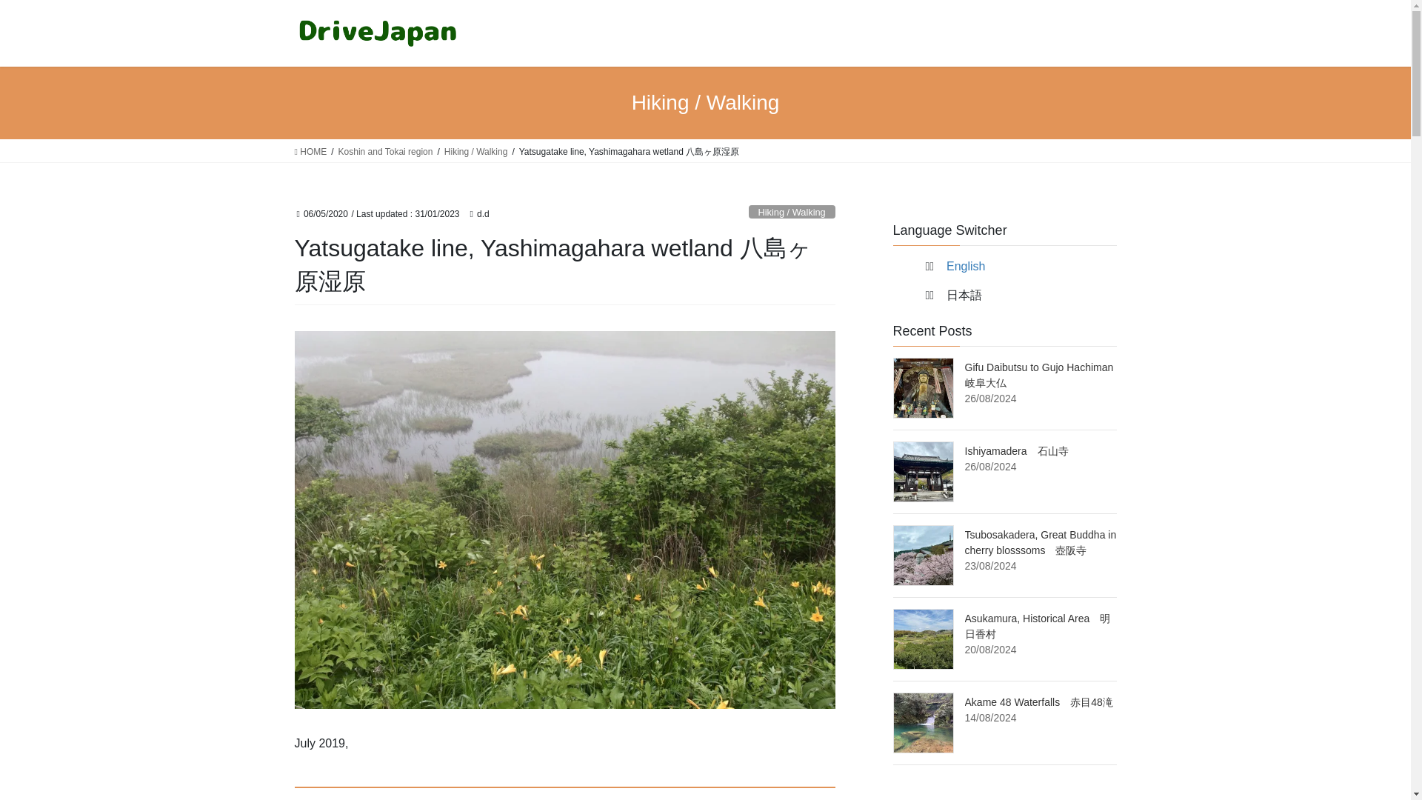  I want to click on English, so click(966, 267).